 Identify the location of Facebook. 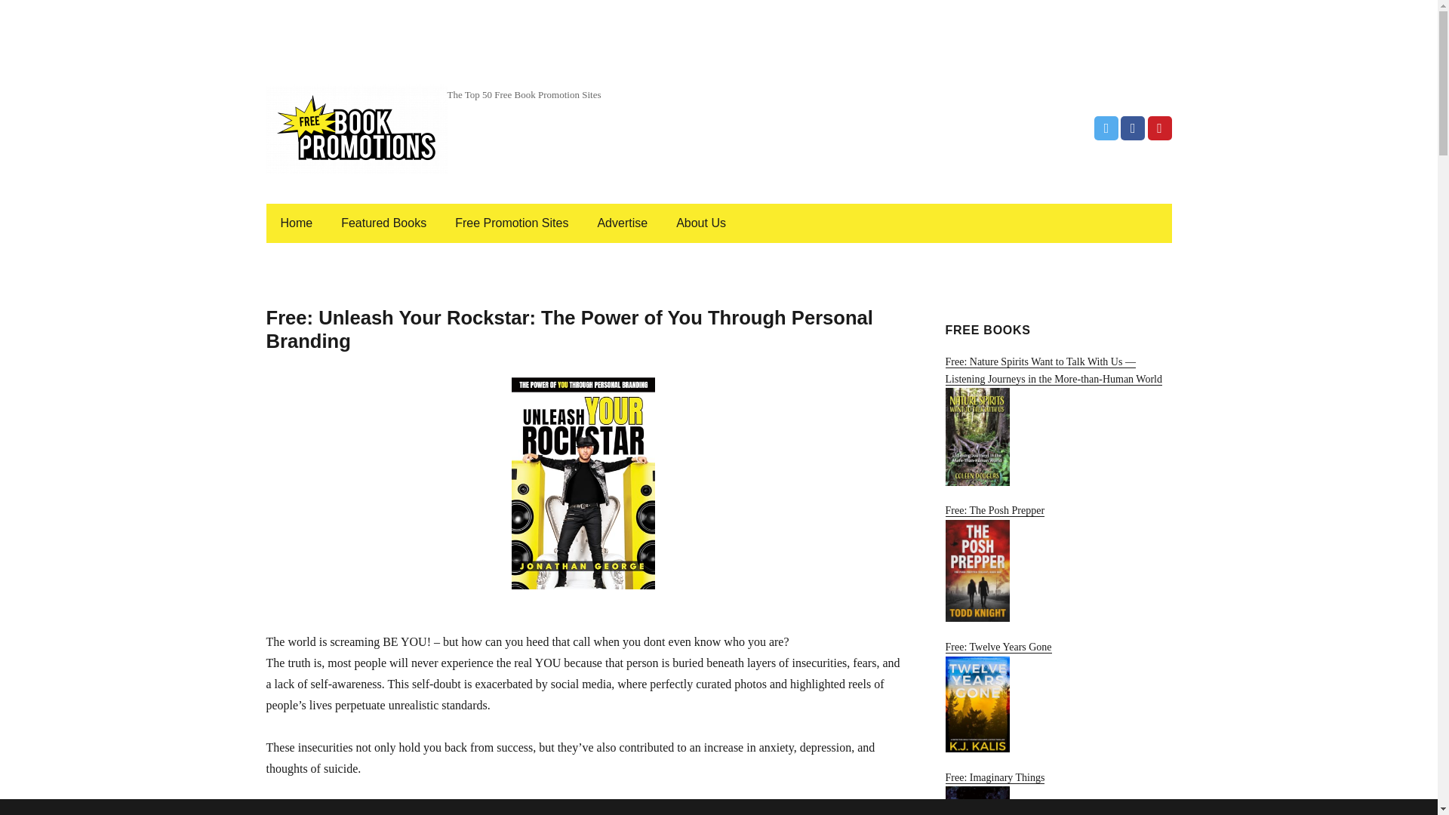
(1132, 128).